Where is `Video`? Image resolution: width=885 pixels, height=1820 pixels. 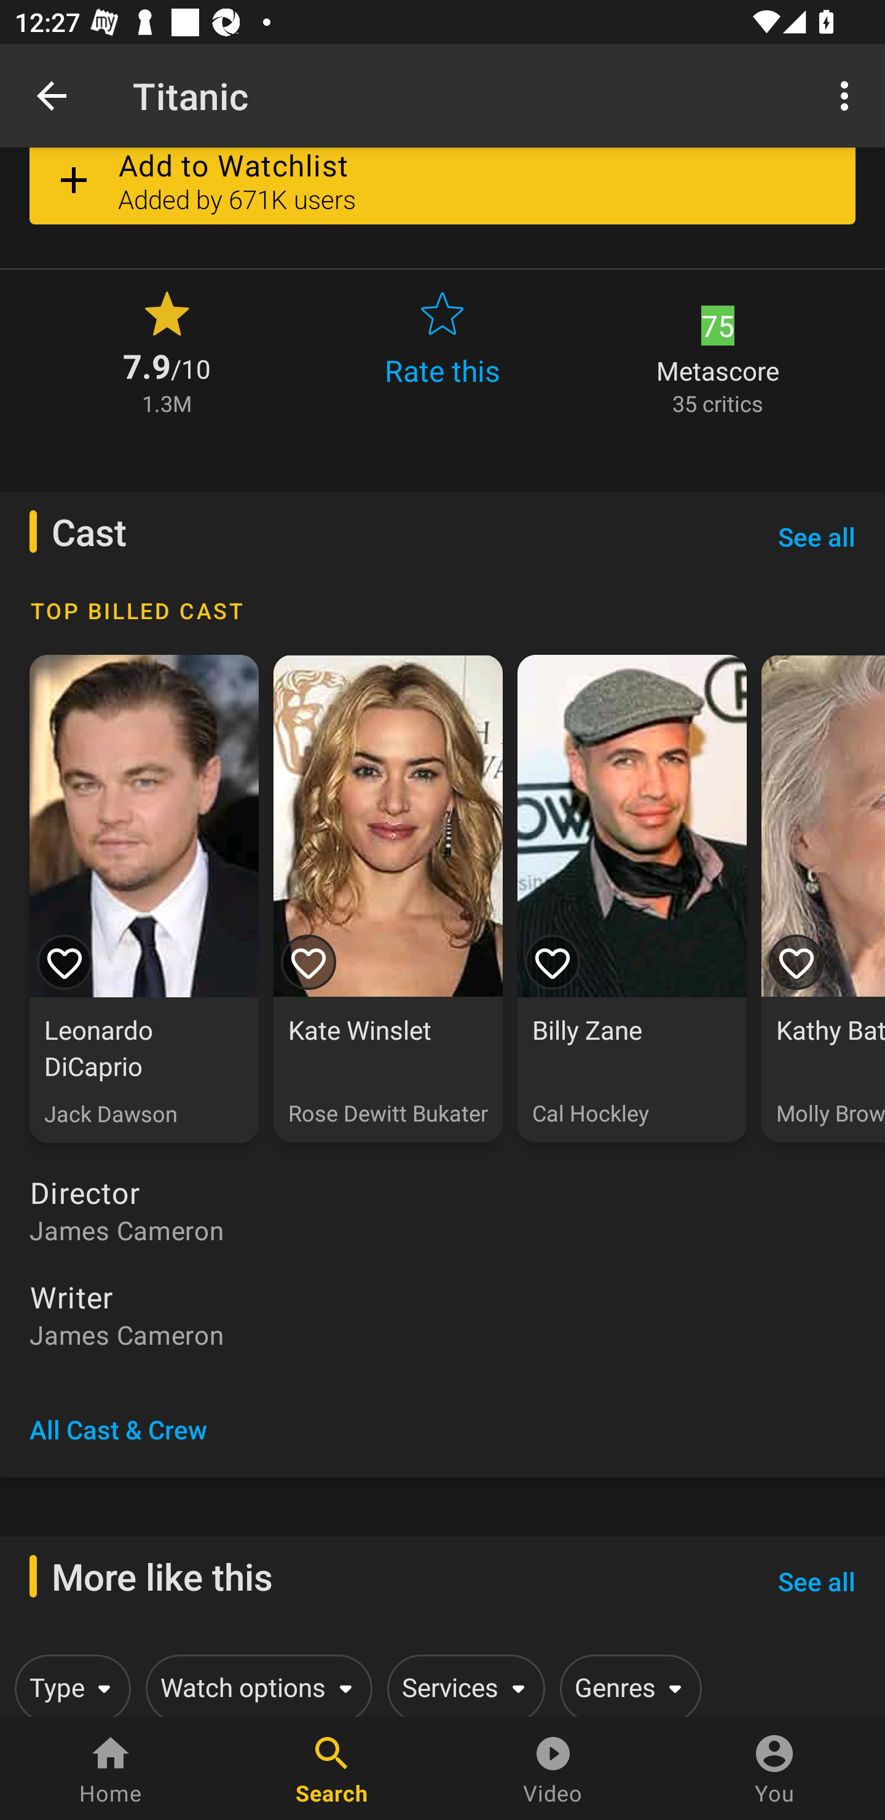
Video is located at coordinates (553, 1768).